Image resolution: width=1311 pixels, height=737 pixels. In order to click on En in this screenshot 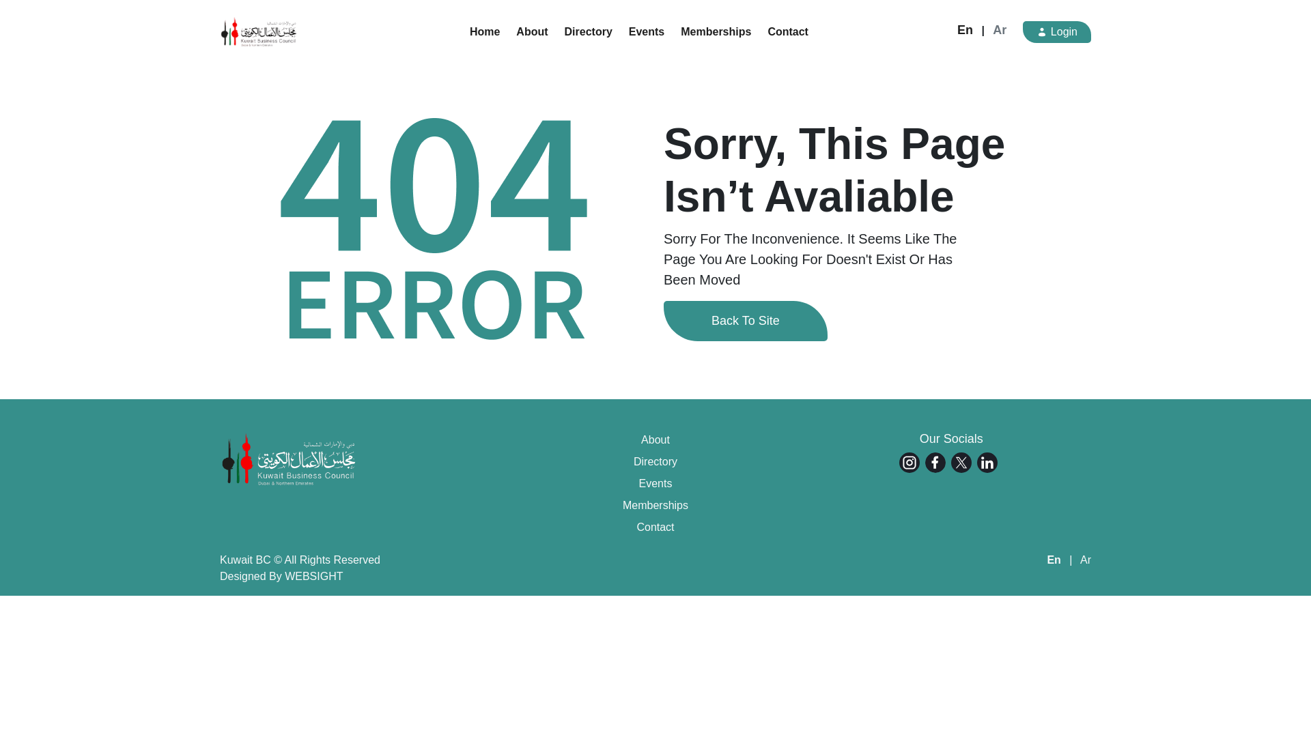, I will do `click(964, 30)`.